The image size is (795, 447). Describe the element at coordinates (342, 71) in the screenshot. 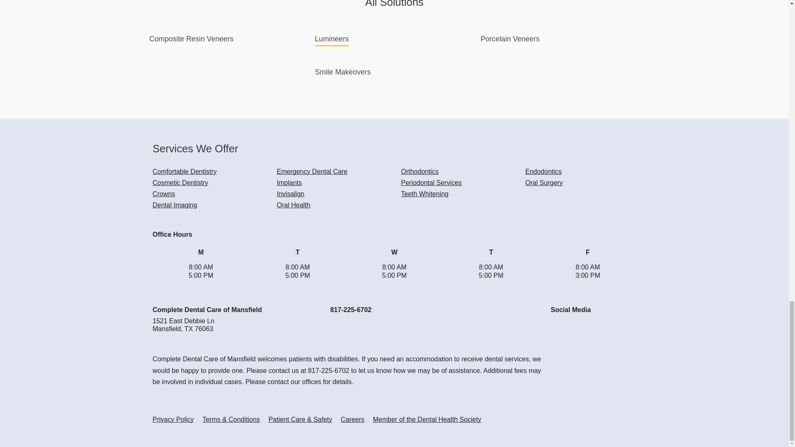

I see `Smile Makeovers` at that location.